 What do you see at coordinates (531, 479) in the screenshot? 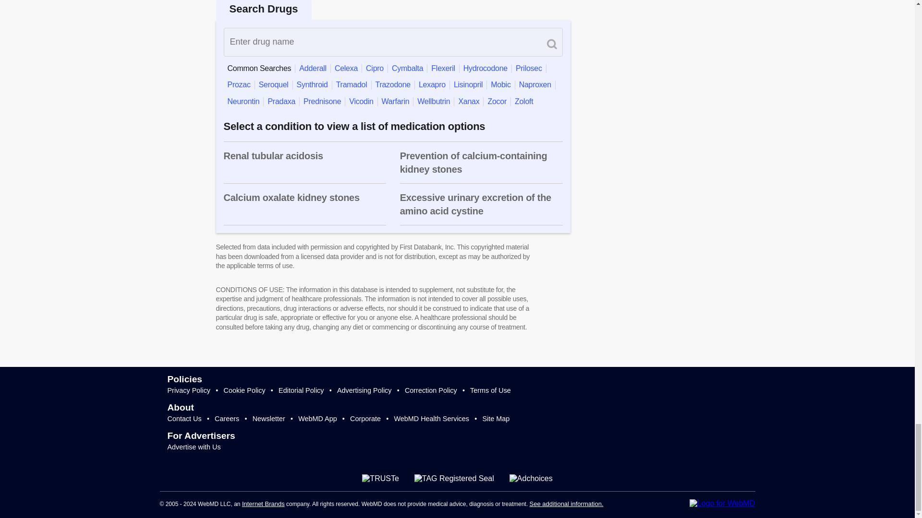
I see `Adchoices` at bounding box center [531, 479].